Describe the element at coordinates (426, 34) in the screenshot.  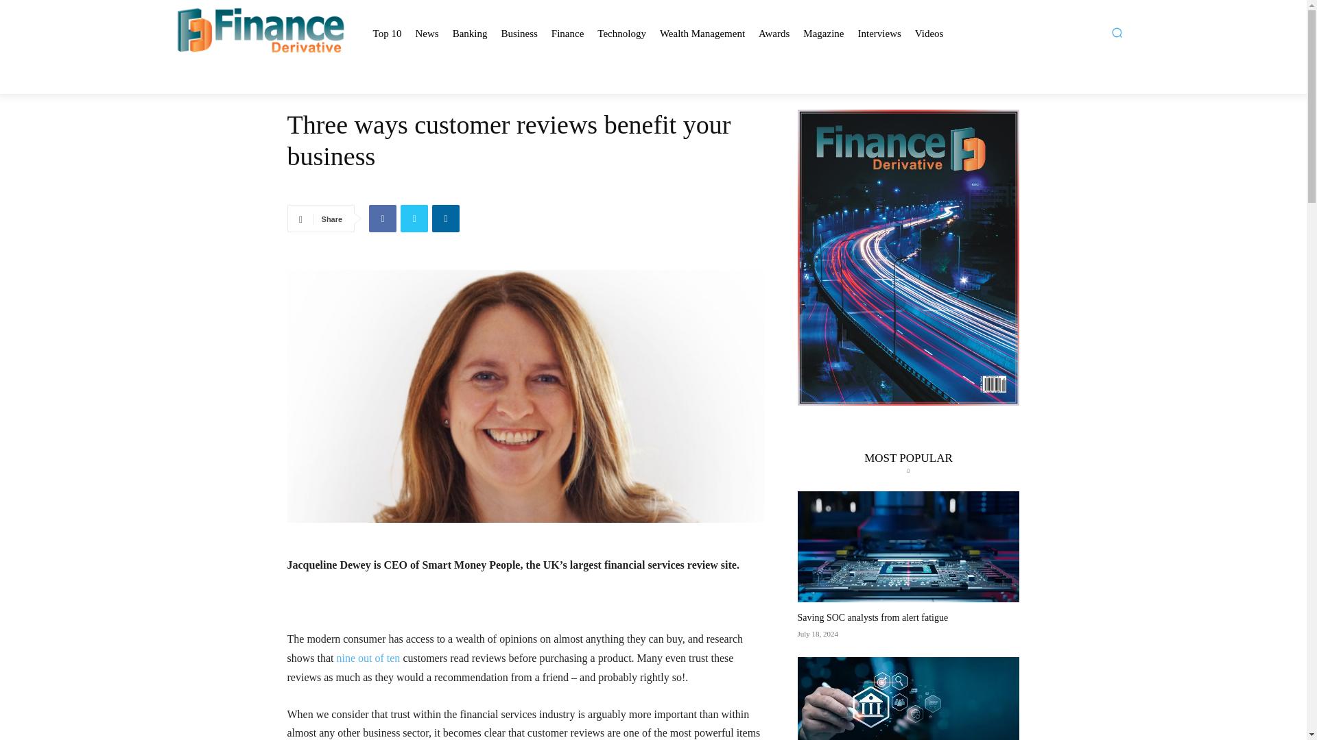
I see `News` at that location.